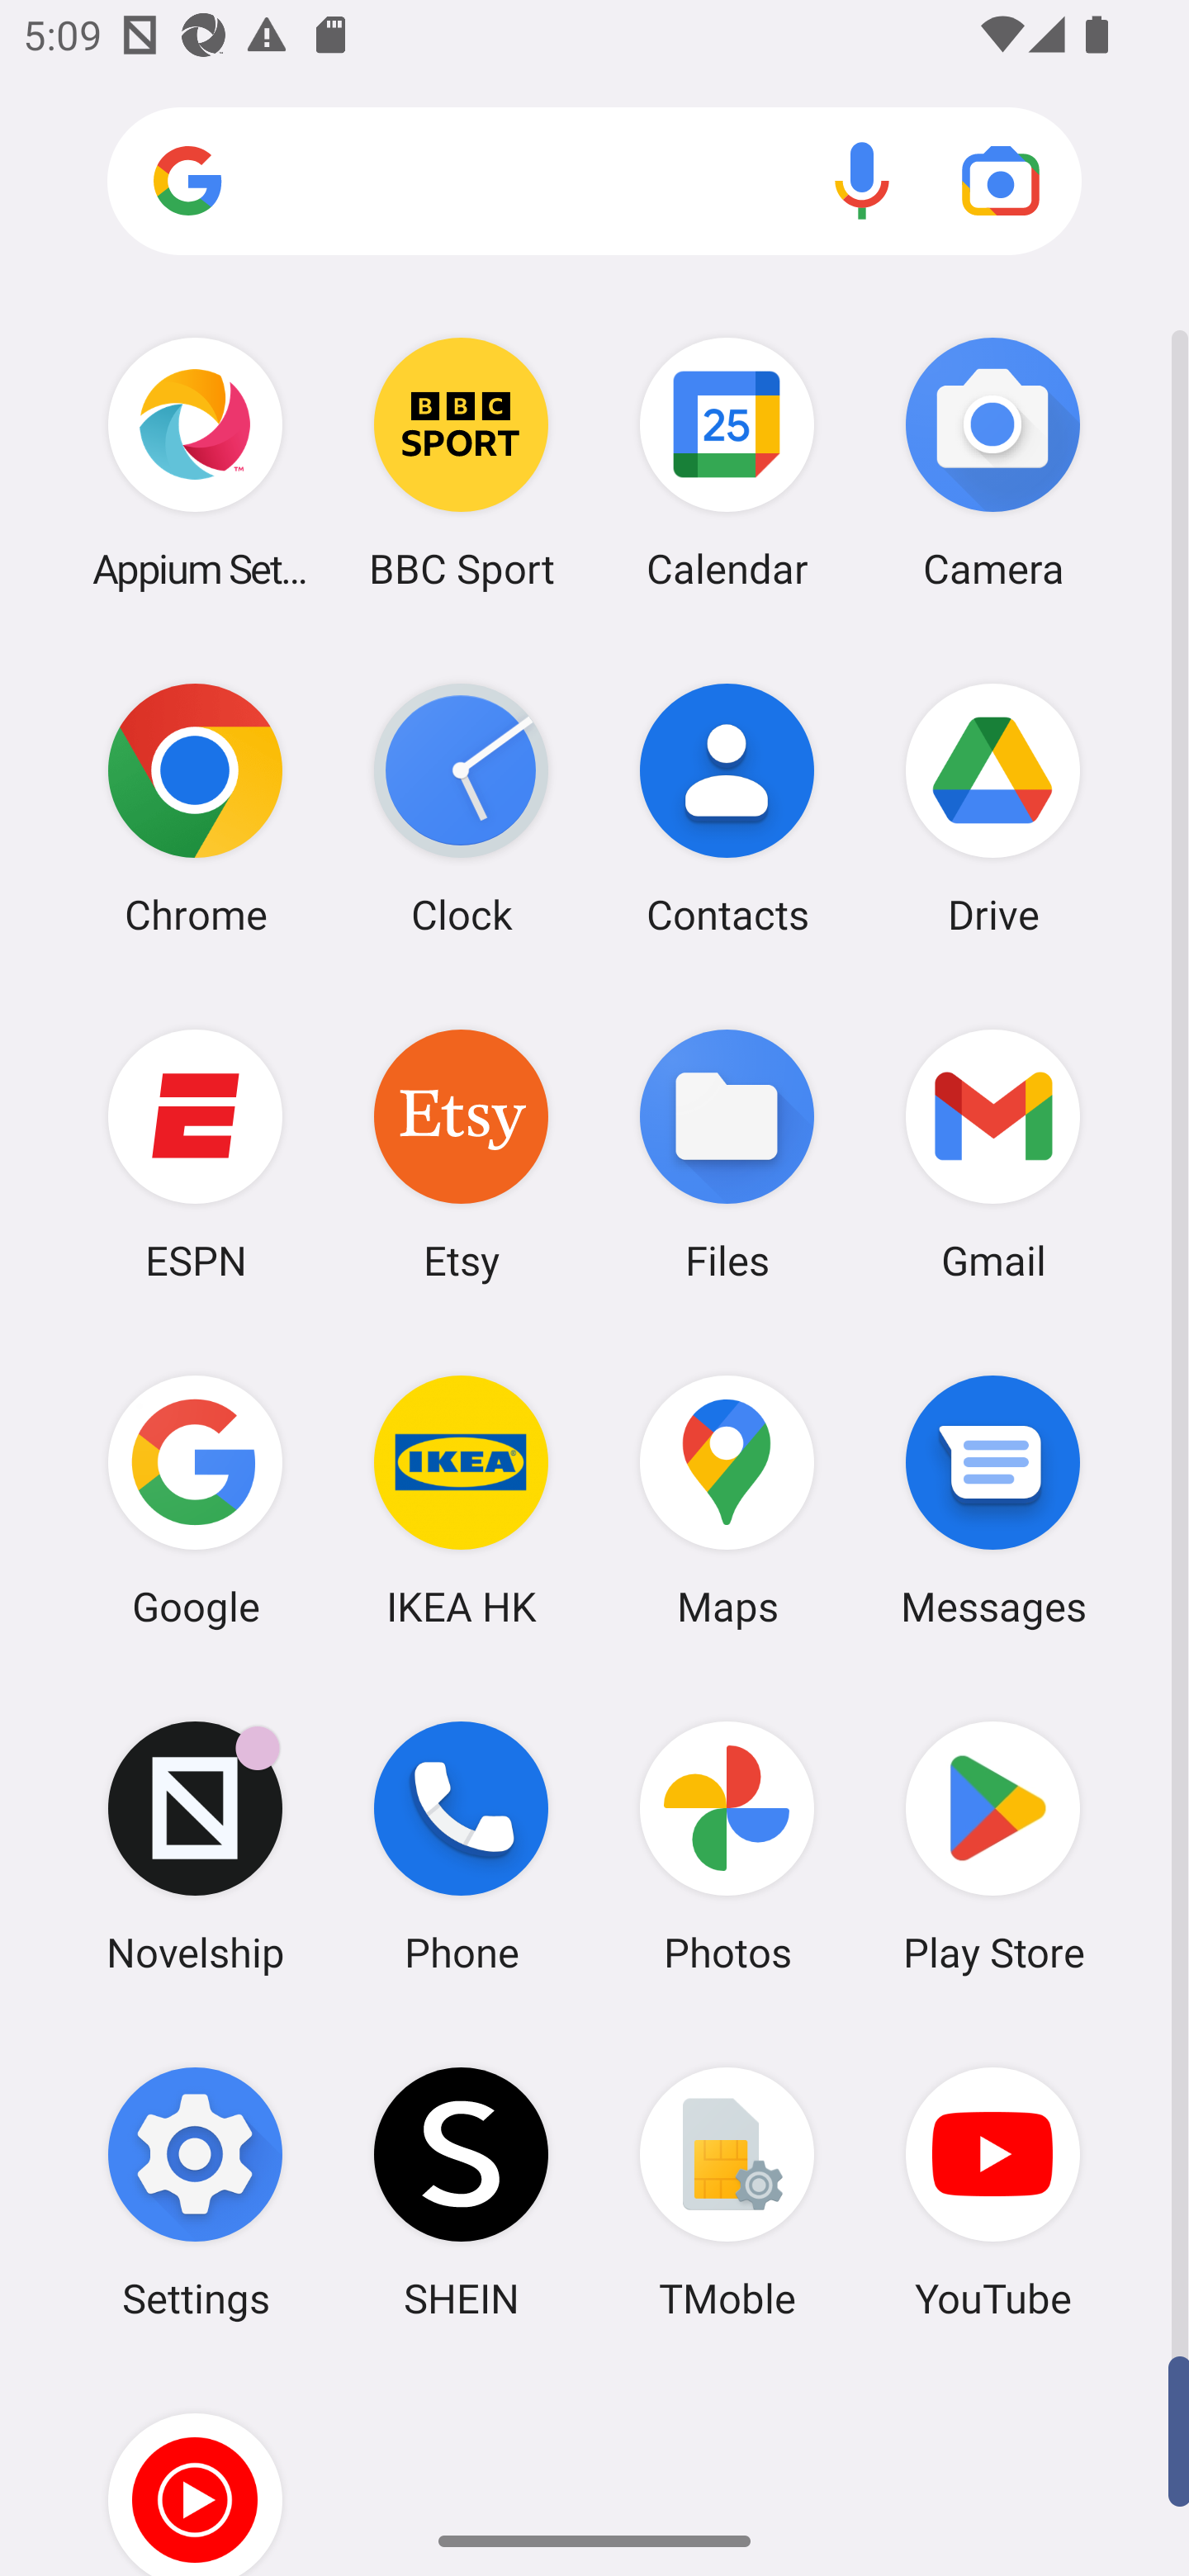 Image resolution: width=1189 pixels, height=2576 pixels. What do you see at coordinates (992, 808) in the screenshot?
I see `Drive` at bounding box center [992, 808].